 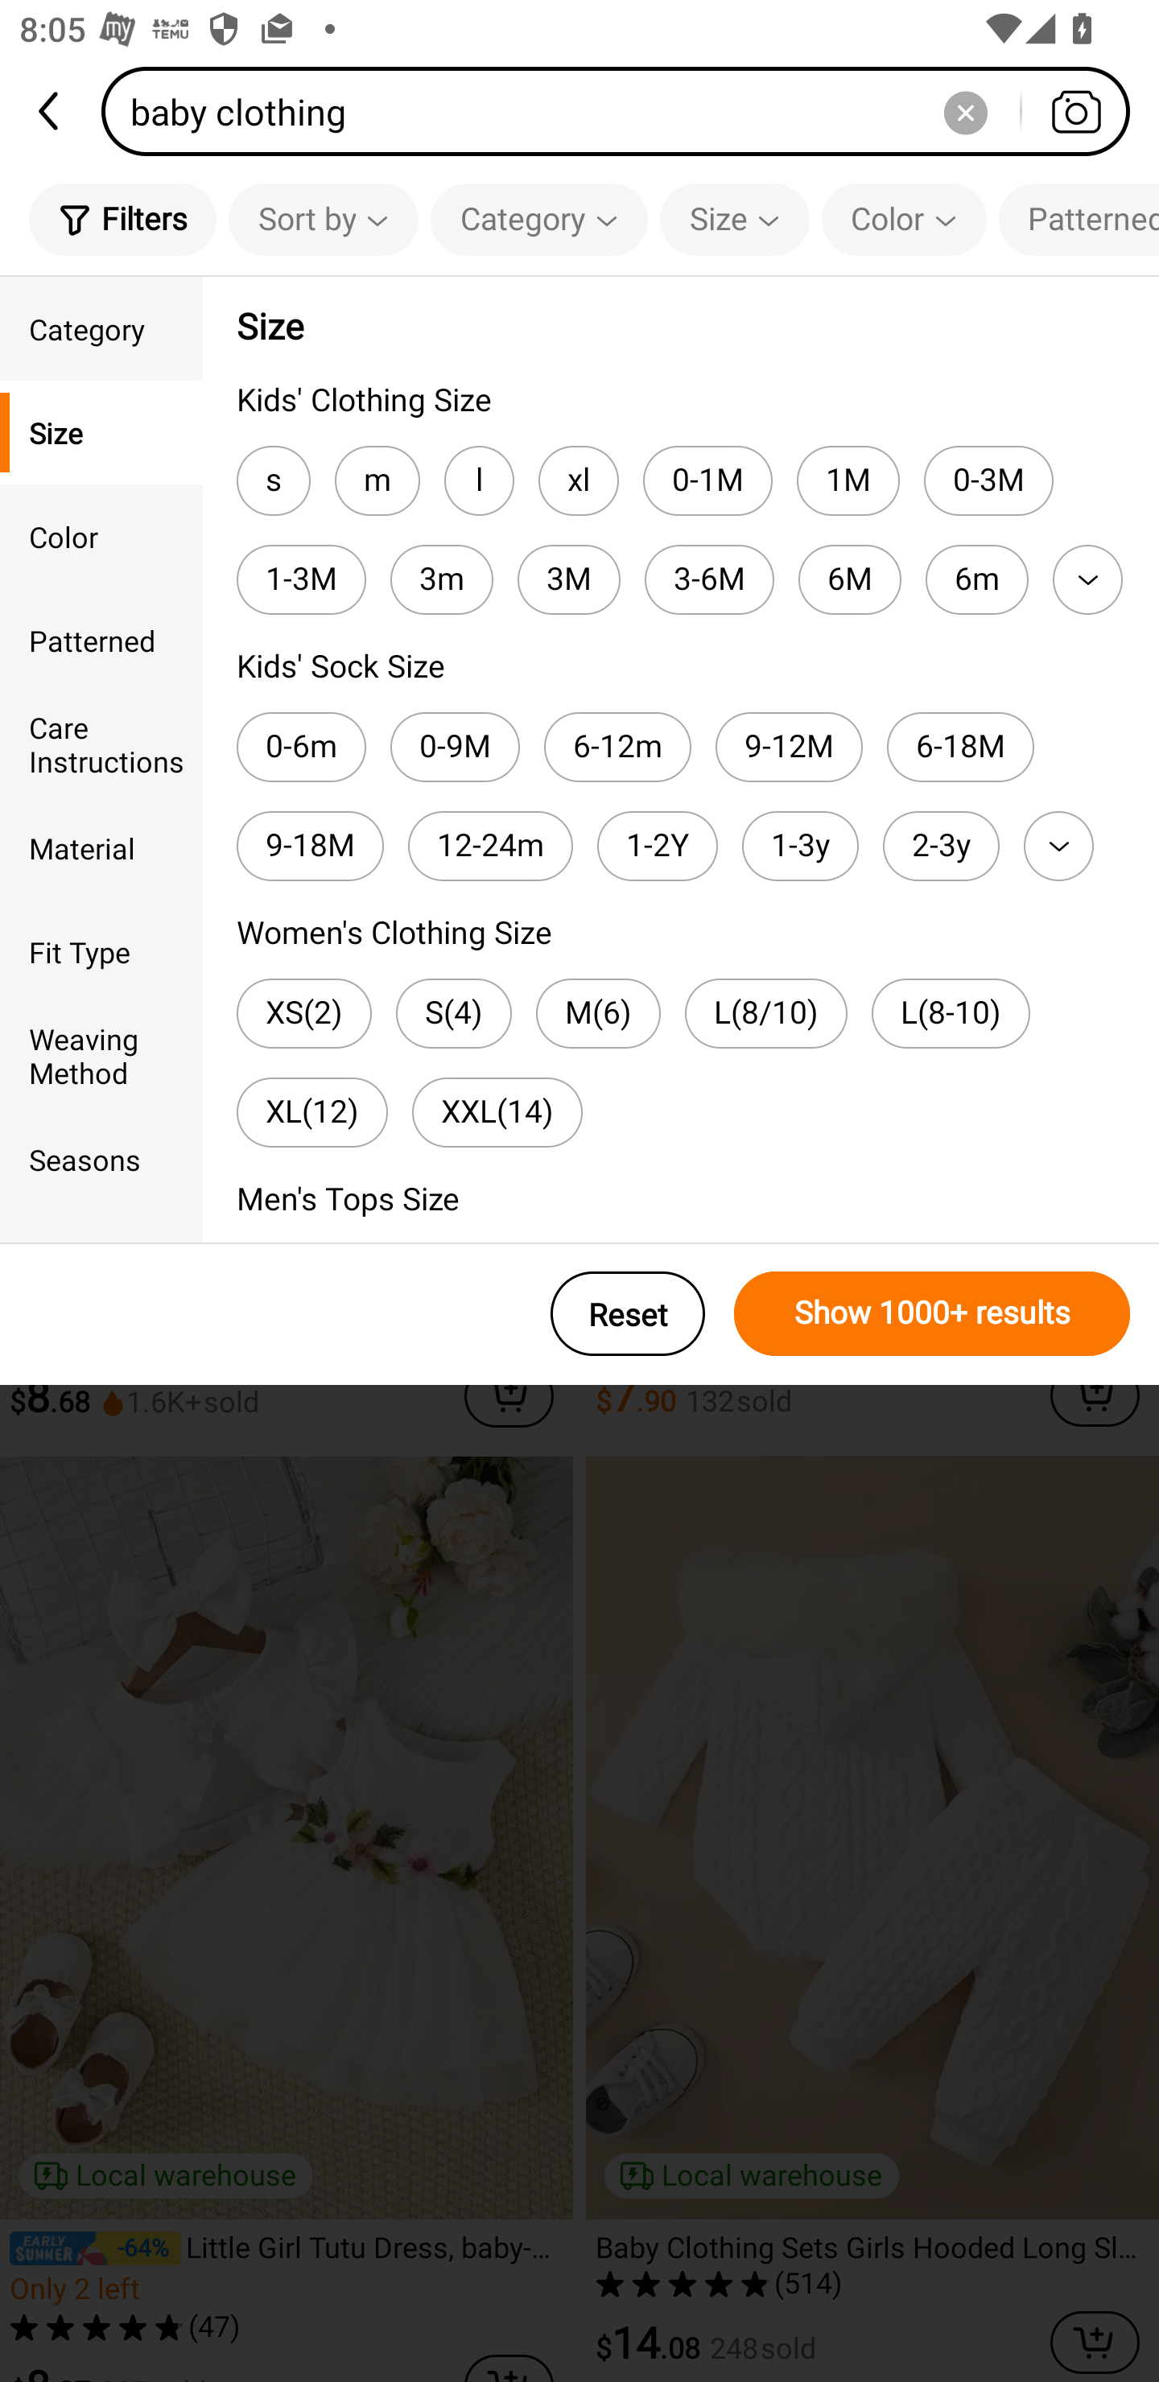 I want to click on Search by photo, so click(x=1075, y=111).